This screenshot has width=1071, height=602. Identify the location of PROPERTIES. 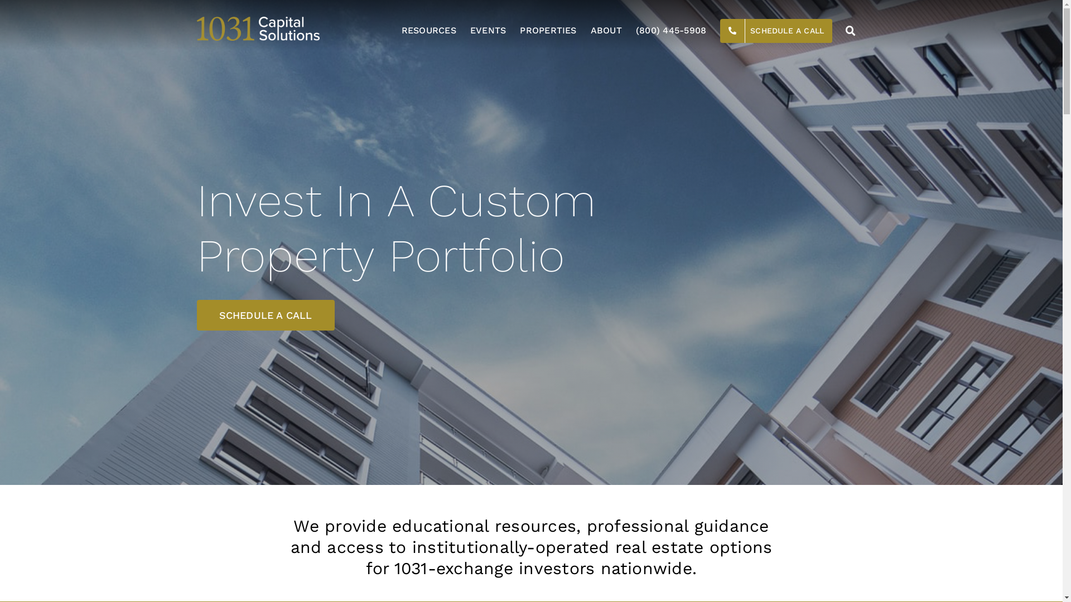
(548, 31).